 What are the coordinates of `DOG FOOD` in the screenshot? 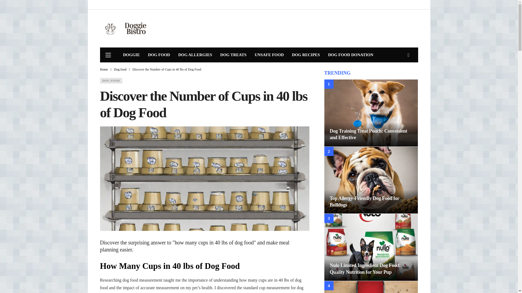 It's located at (159, 55).